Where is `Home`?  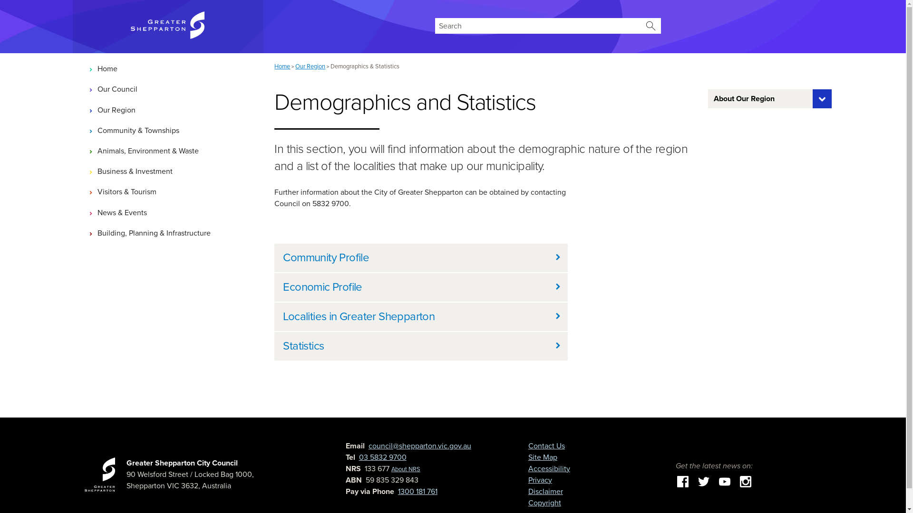 Home is located at coordinates (168, 69).